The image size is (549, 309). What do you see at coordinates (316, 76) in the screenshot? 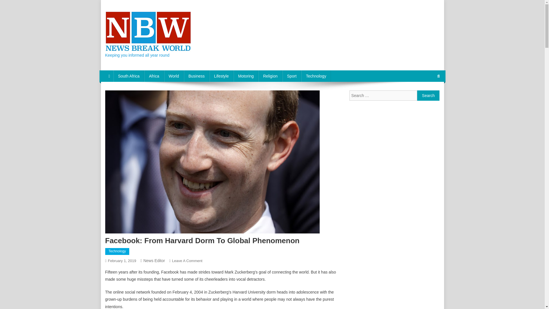
I see `Technology` at bounding box center [316, 76].